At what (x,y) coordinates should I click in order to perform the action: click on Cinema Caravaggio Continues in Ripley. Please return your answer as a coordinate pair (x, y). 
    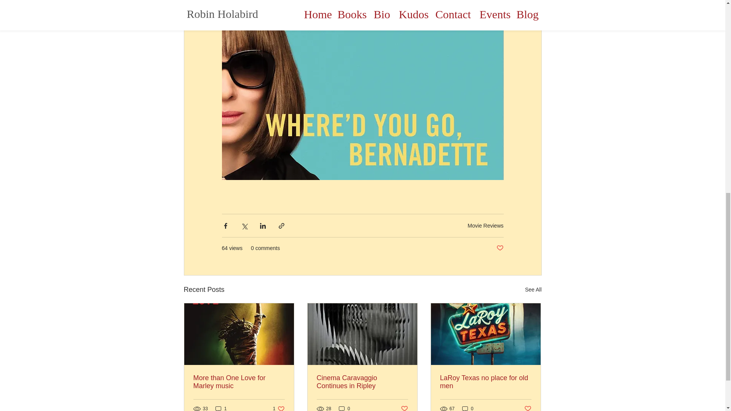
    Looking at the image, I should click on (362, 382).